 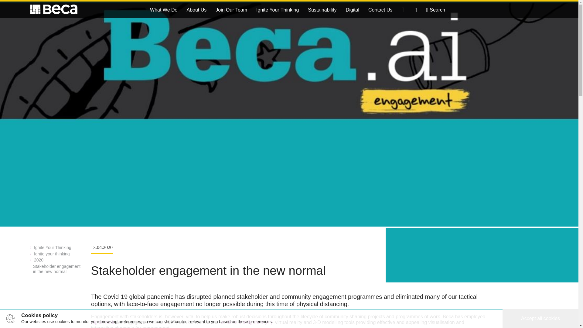 What do you see at coordinates (57, 248) in the screenshot?
I see `Ignite Your Thinking` at bounding box center [57, 248].